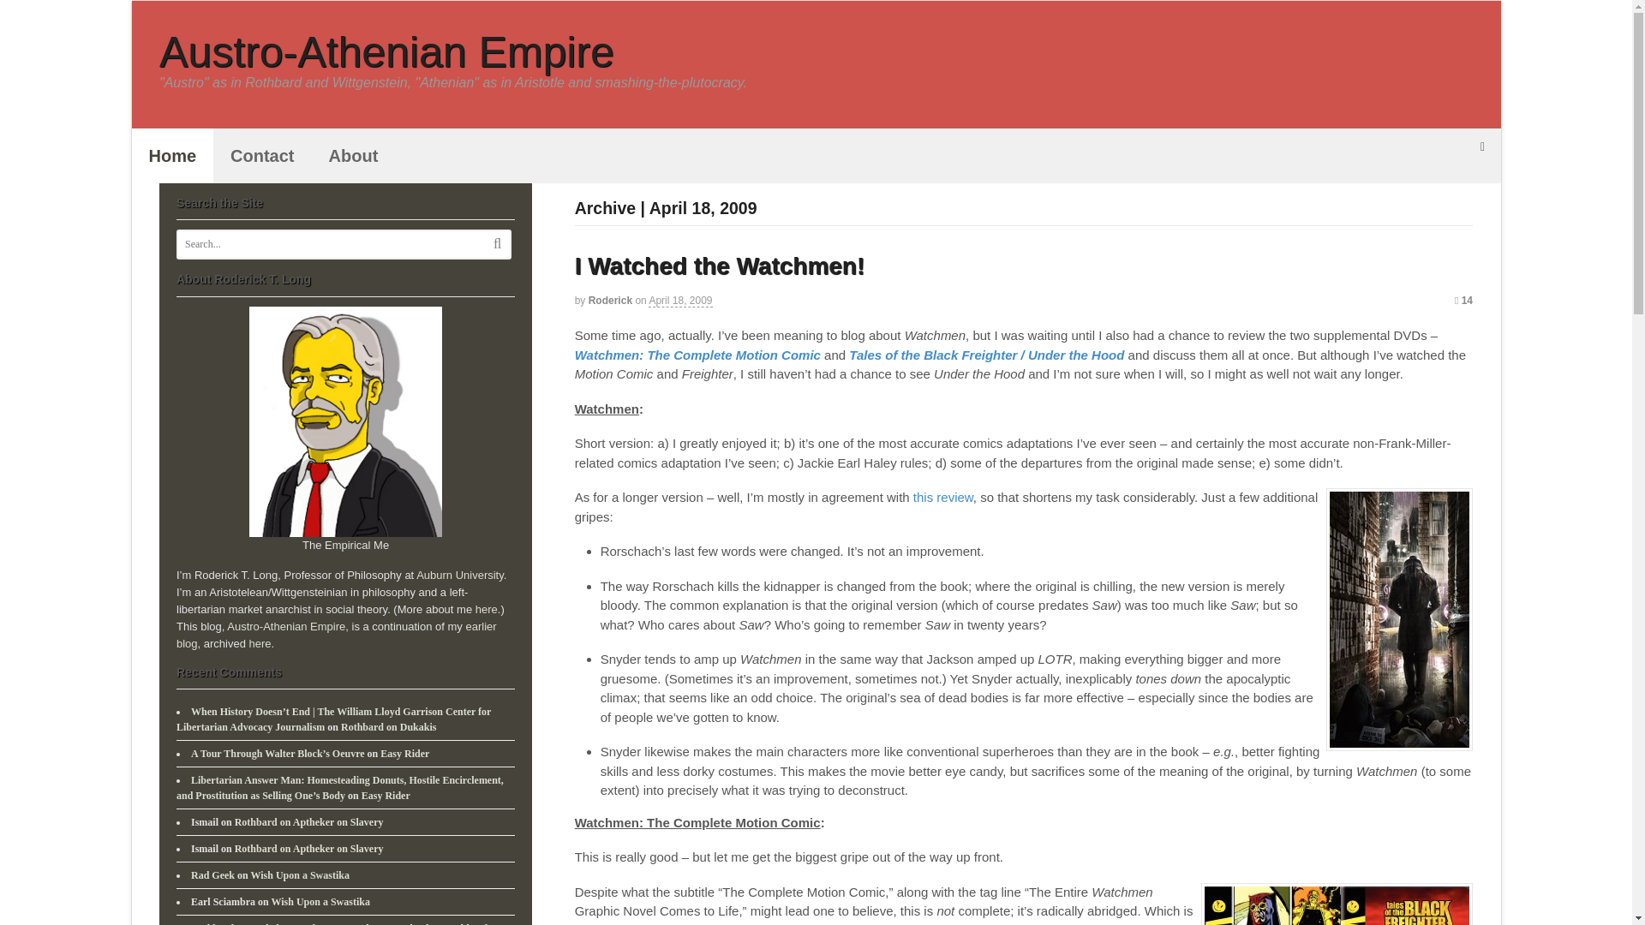  I want to click on Austro-Athenian Empire, so click(386, 51).